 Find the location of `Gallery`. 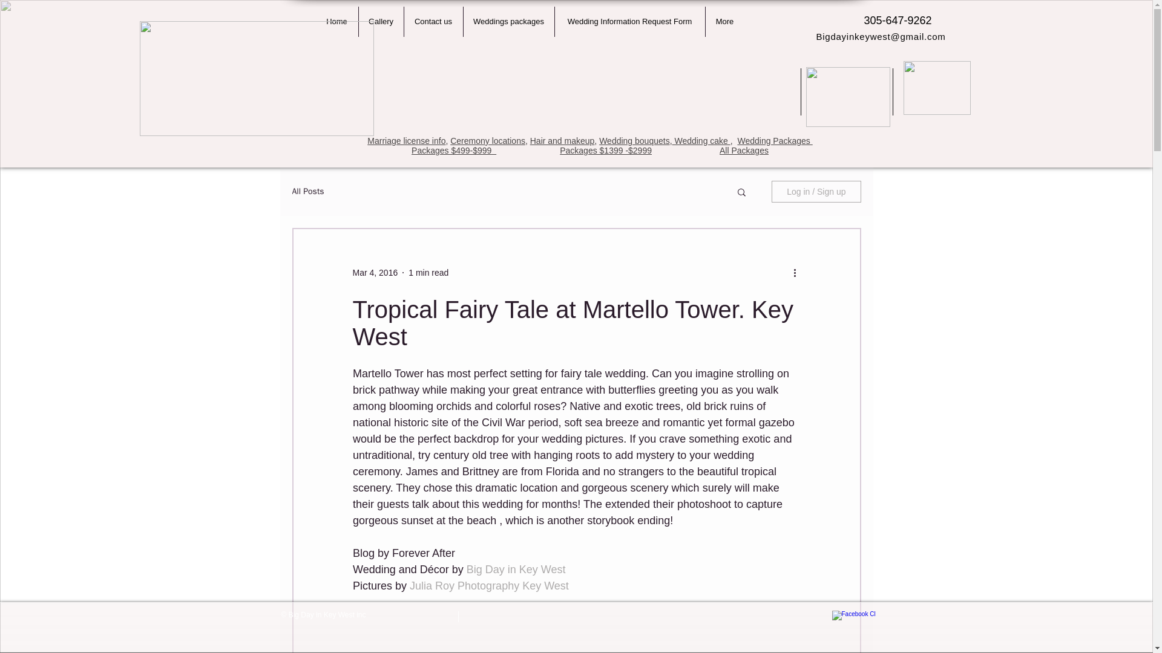

Gallery is located at coordinates (380, 21).